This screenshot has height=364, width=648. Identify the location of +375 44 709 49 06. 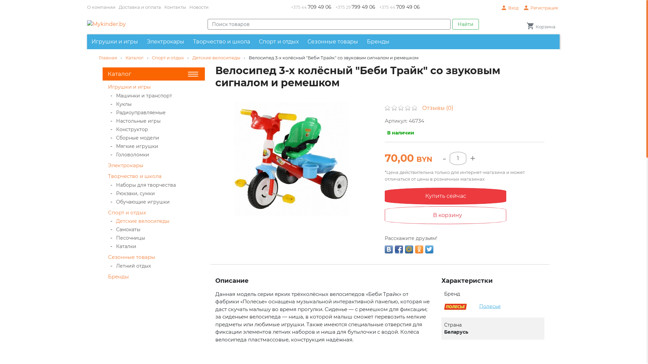
(311, 7).